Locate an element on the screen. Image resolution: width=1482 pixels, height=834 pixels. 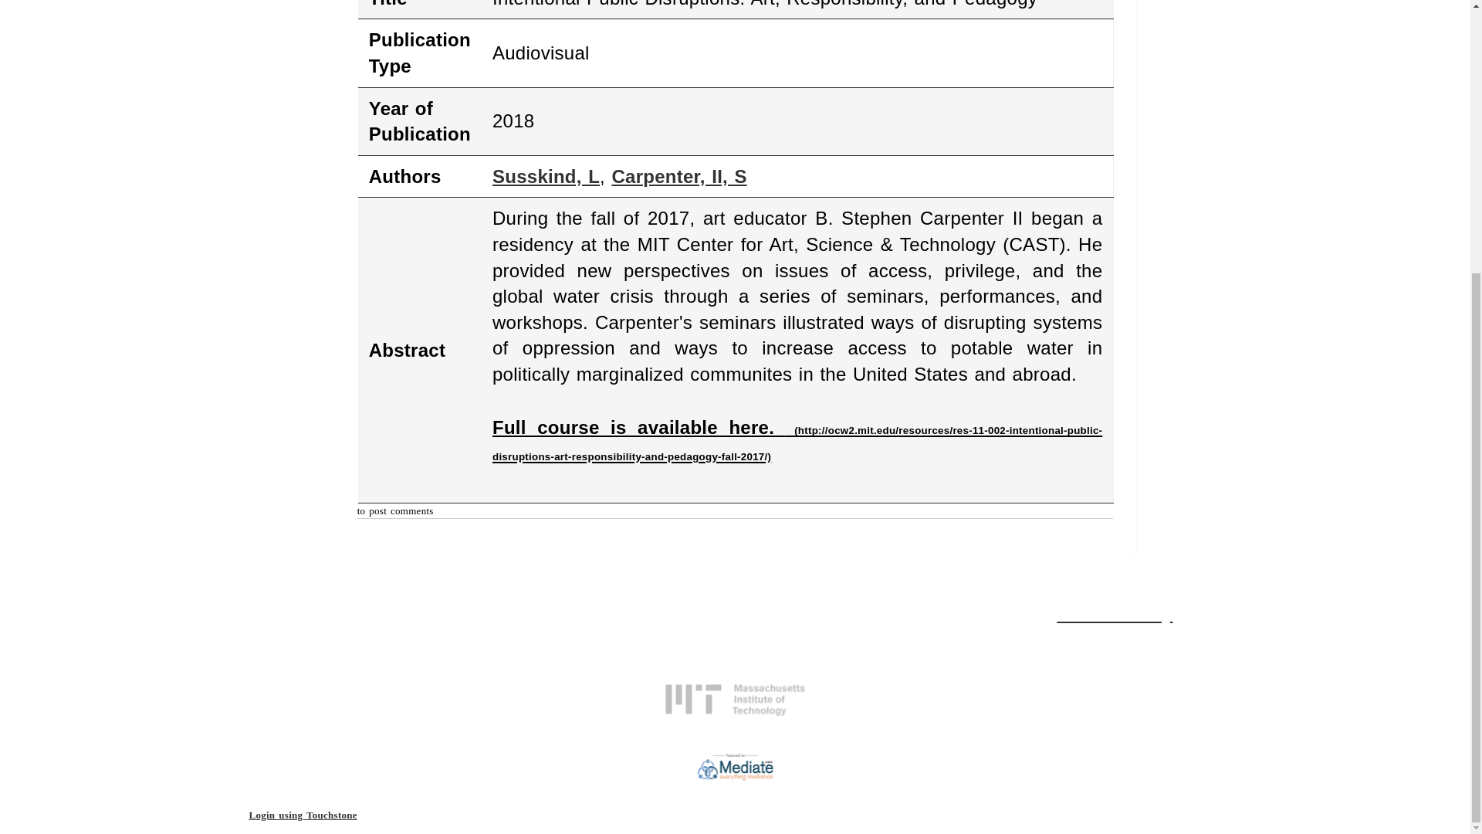
Carpenter, II, S is located at coordinates (678, 176).